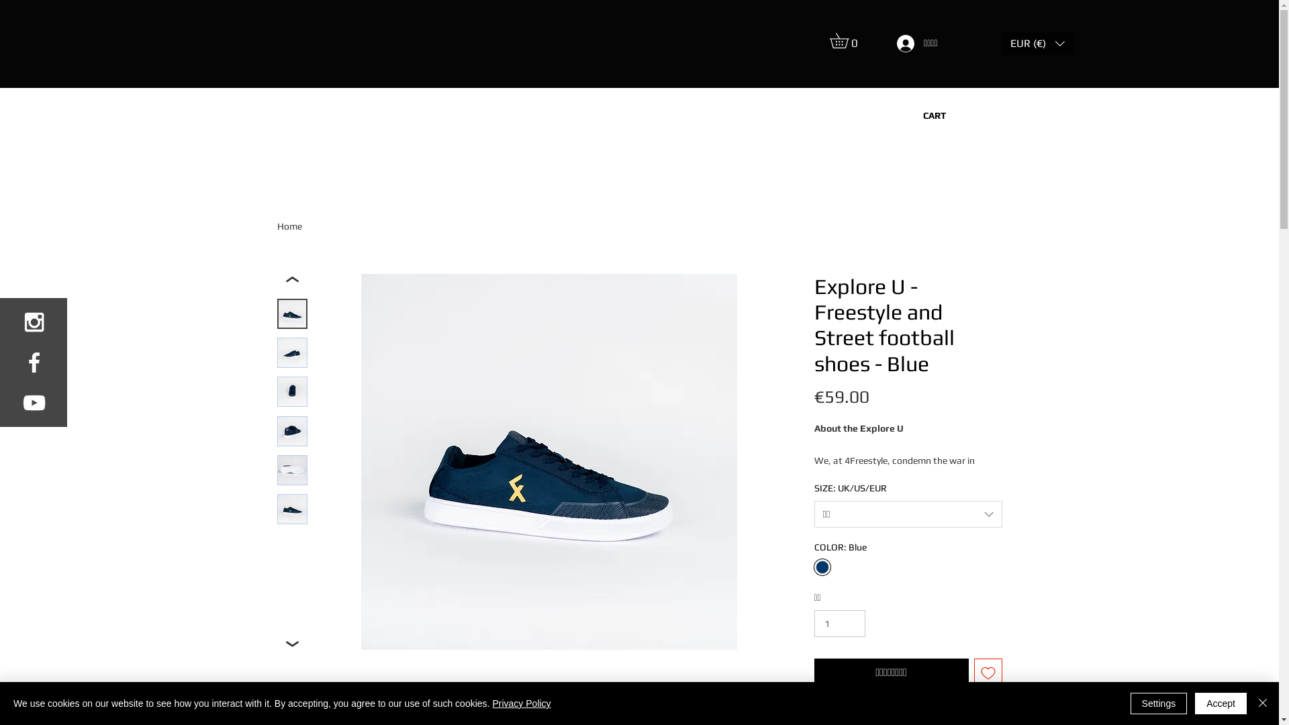  Describe the element at coordinates (935, 116) in the screenshot. I see `CART` at that location.